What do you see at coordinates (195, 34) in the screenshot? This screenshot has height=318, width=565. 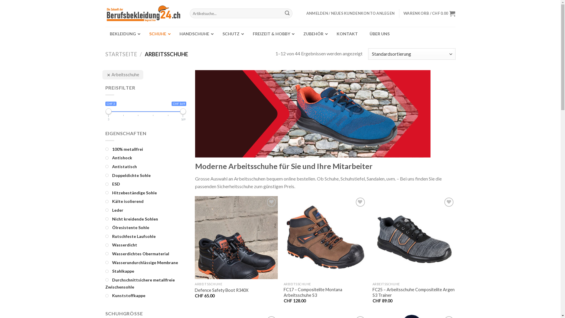 I see `HANDSCHUHE` at bounding box center [195, 34].